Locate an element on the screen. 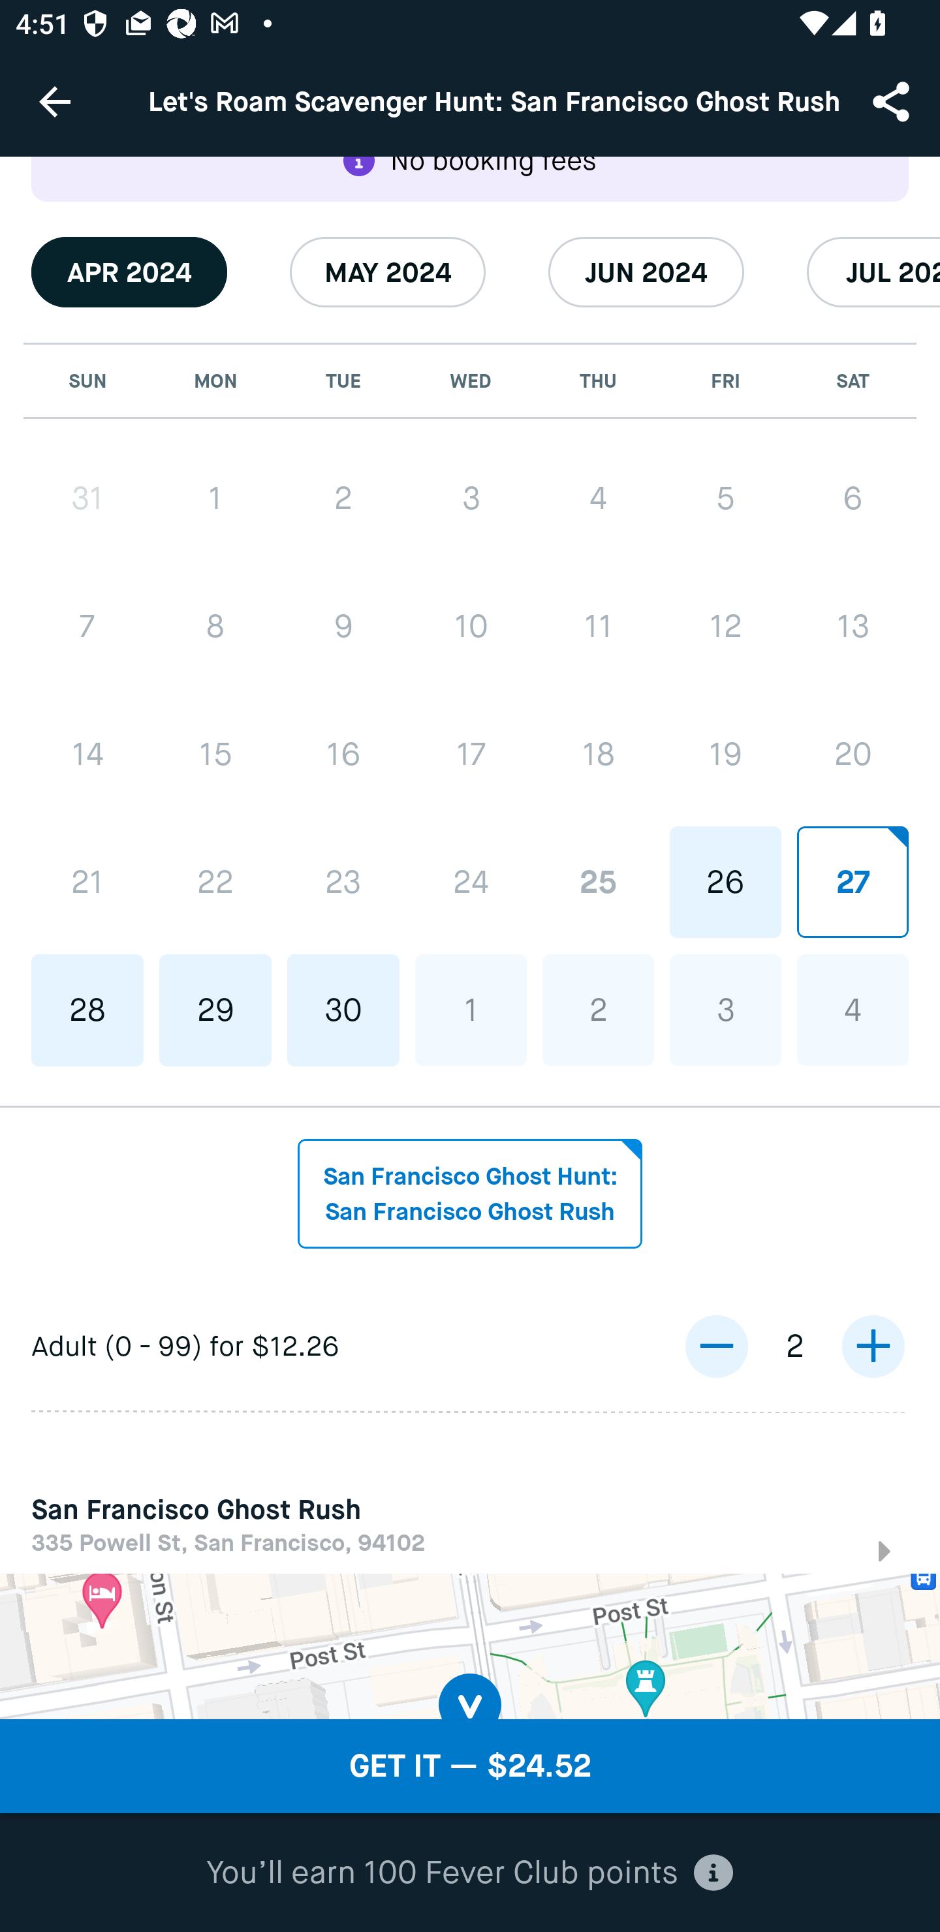  4 is located at coordinates (598, 498).